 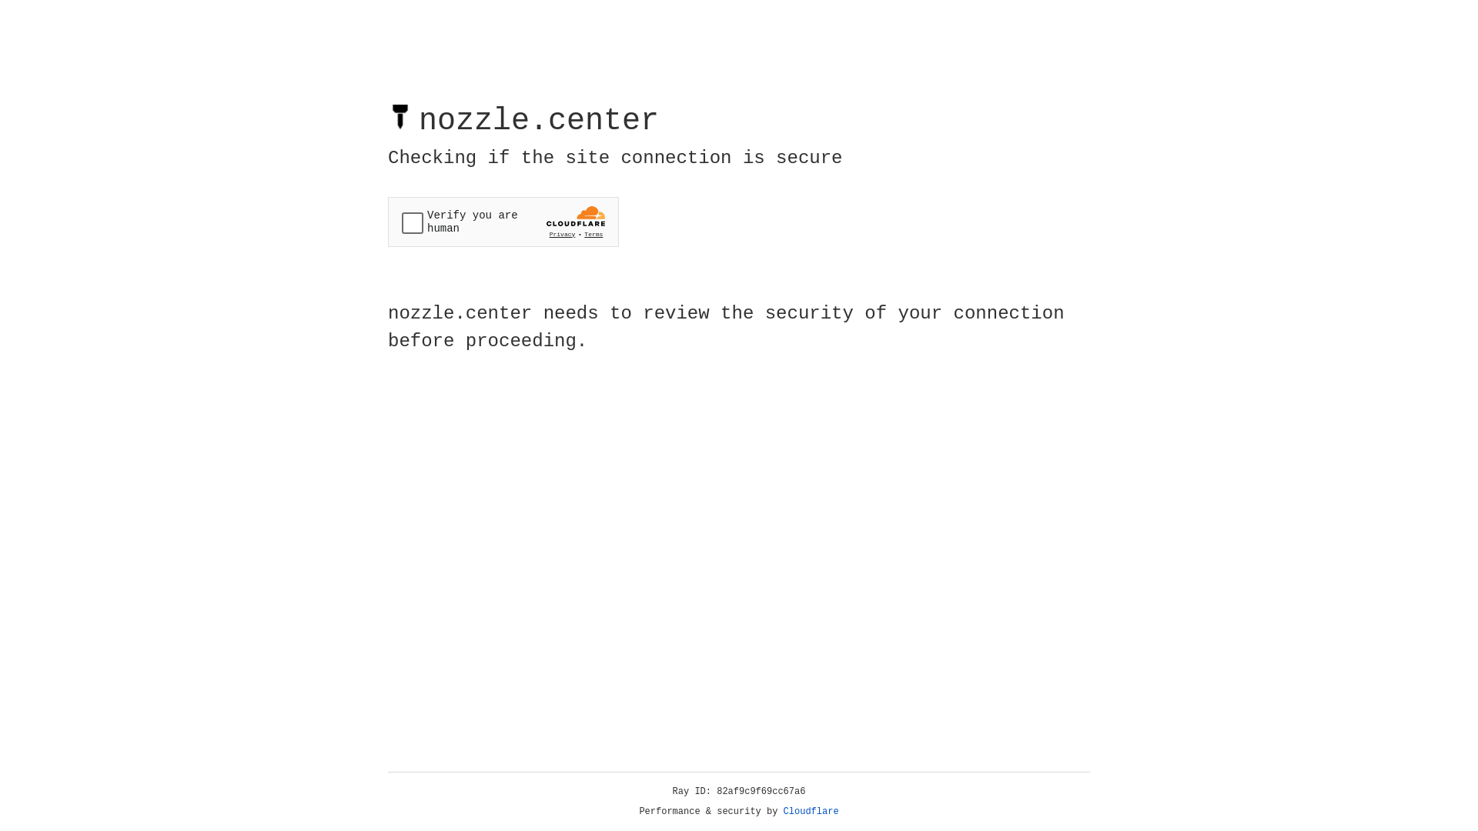 I want to click on Cloudflare, so click(x=811, y=812).